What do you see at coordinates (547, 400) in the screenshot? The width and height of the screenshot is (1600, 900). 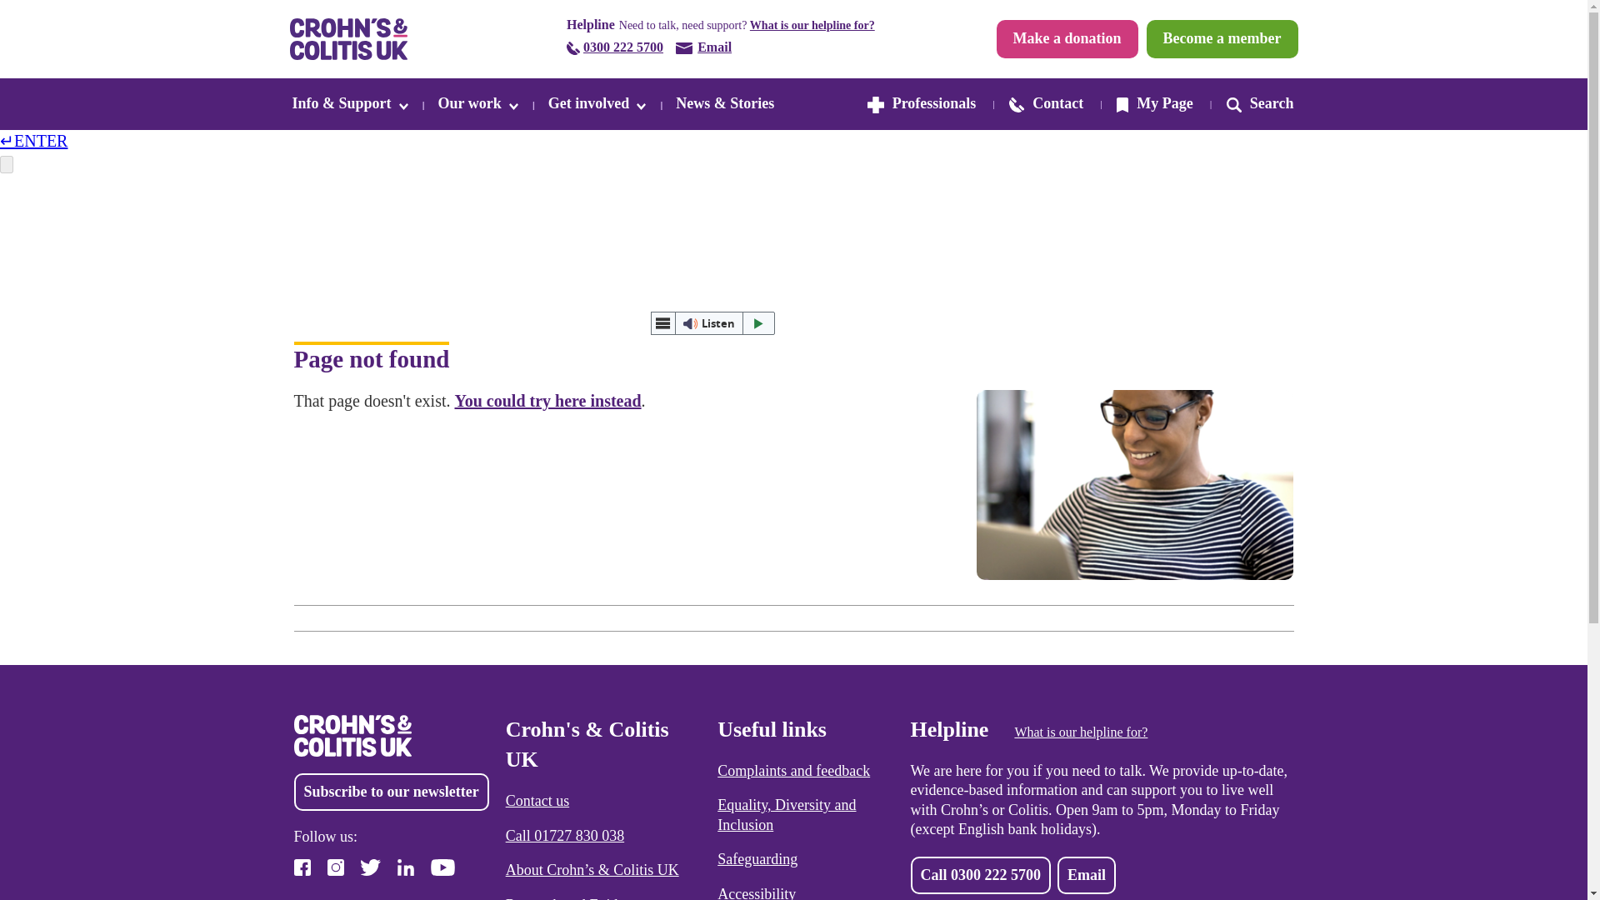 I see `Home page` at bounding box center [547, 400].